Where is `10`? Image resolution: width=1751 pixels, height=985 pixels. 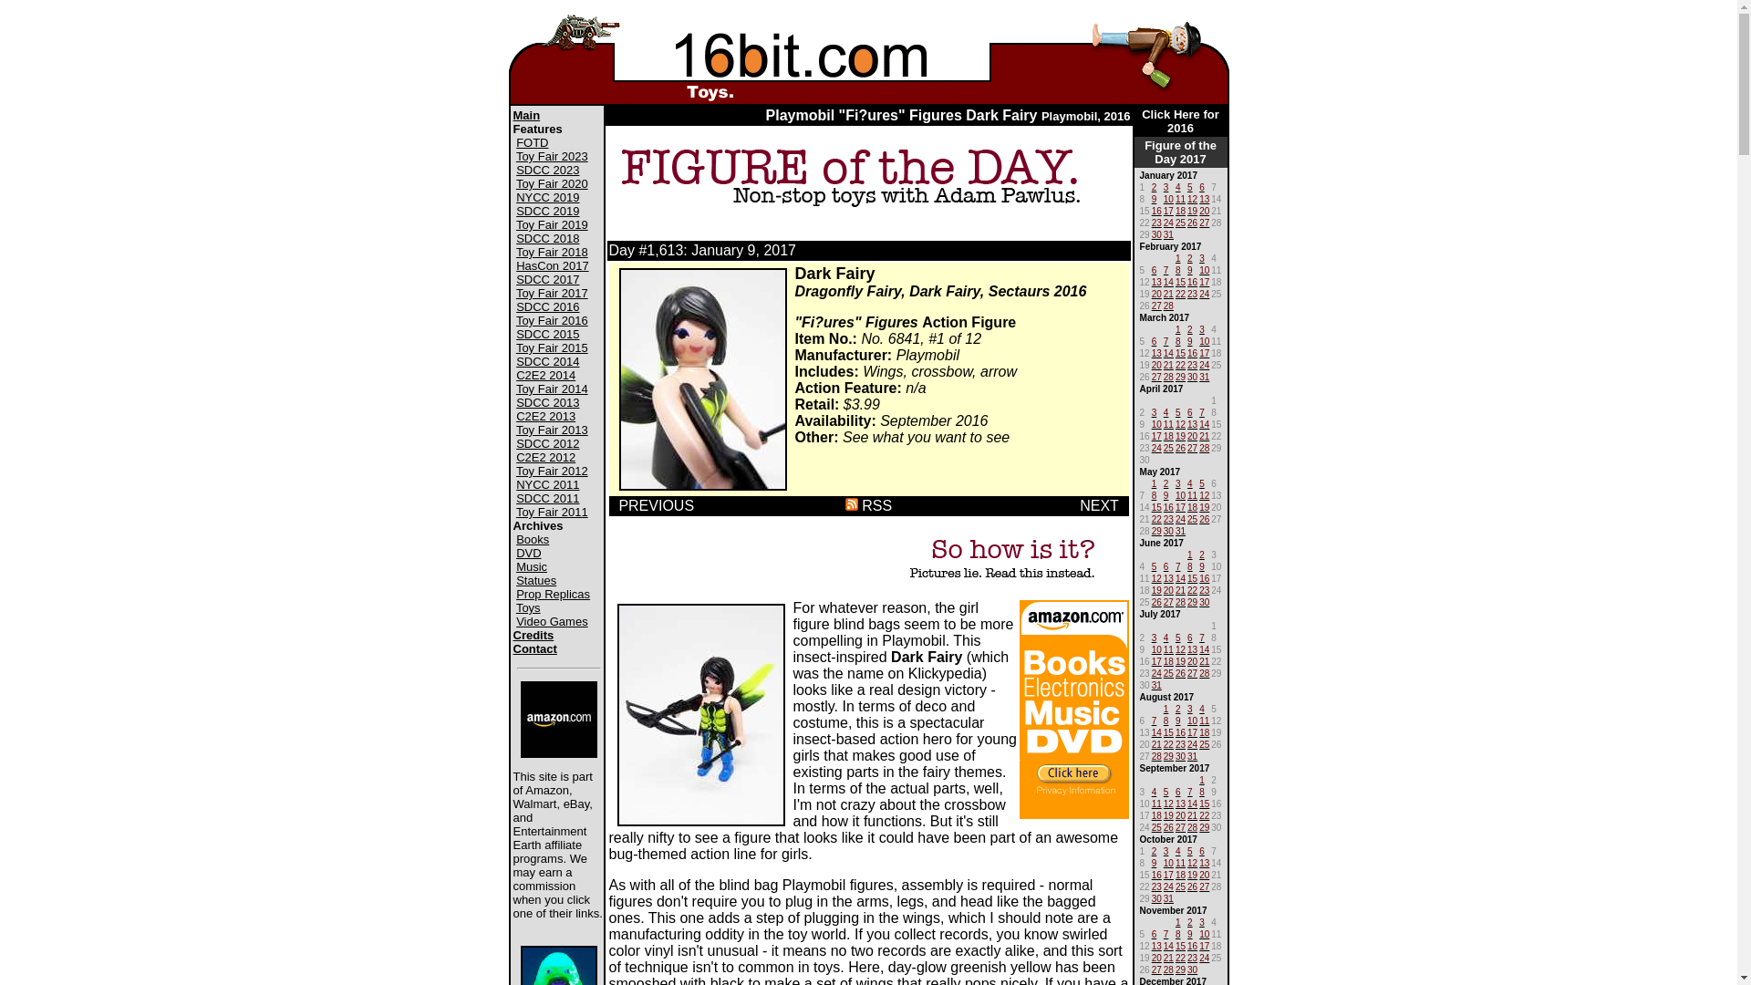
10 is located at coordinates (1156, 648).